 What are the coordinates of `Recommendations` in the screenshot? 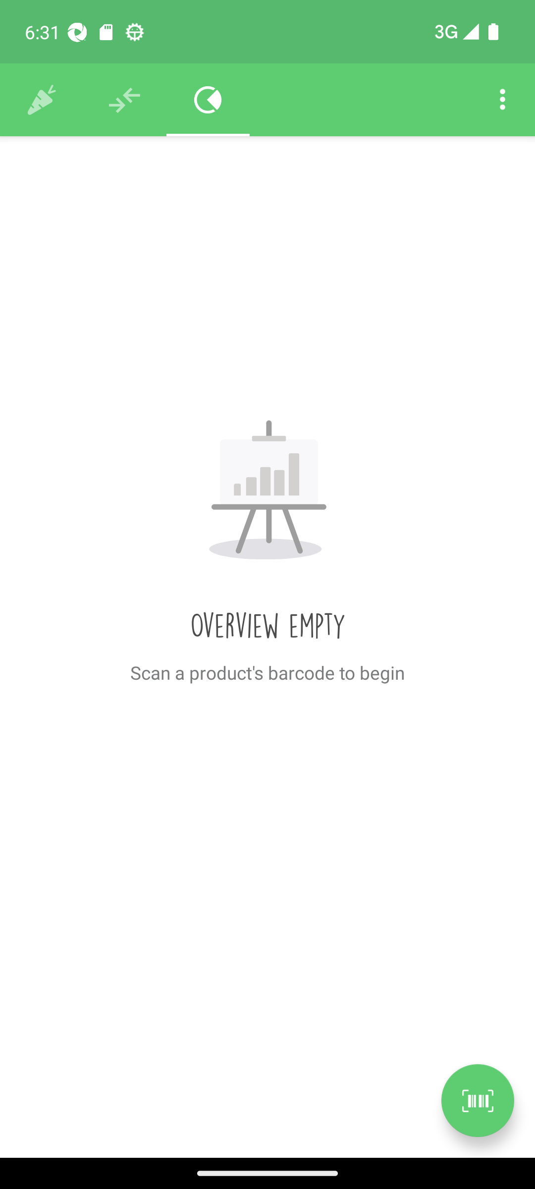 It's located at (125, 100).